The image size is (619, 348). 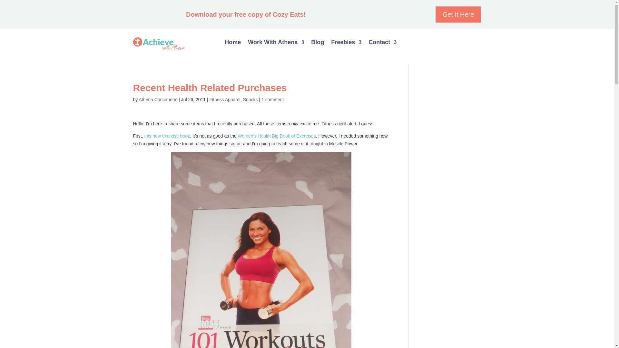 What do you see at coordinates (382, 43) in the screenshot?
I see `Contact` at bounding box center [382, 43].